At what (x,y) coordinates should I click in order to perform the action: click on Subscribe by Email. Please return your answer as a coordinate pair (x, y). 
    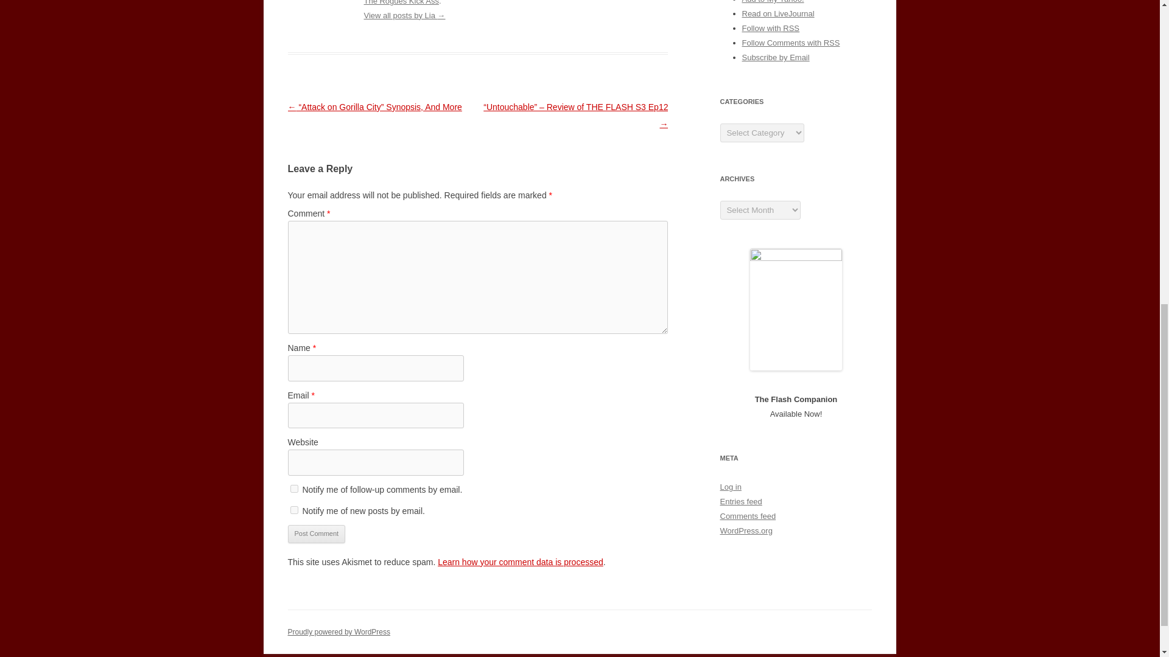
    Looking at the image, I should click on (774, 57).